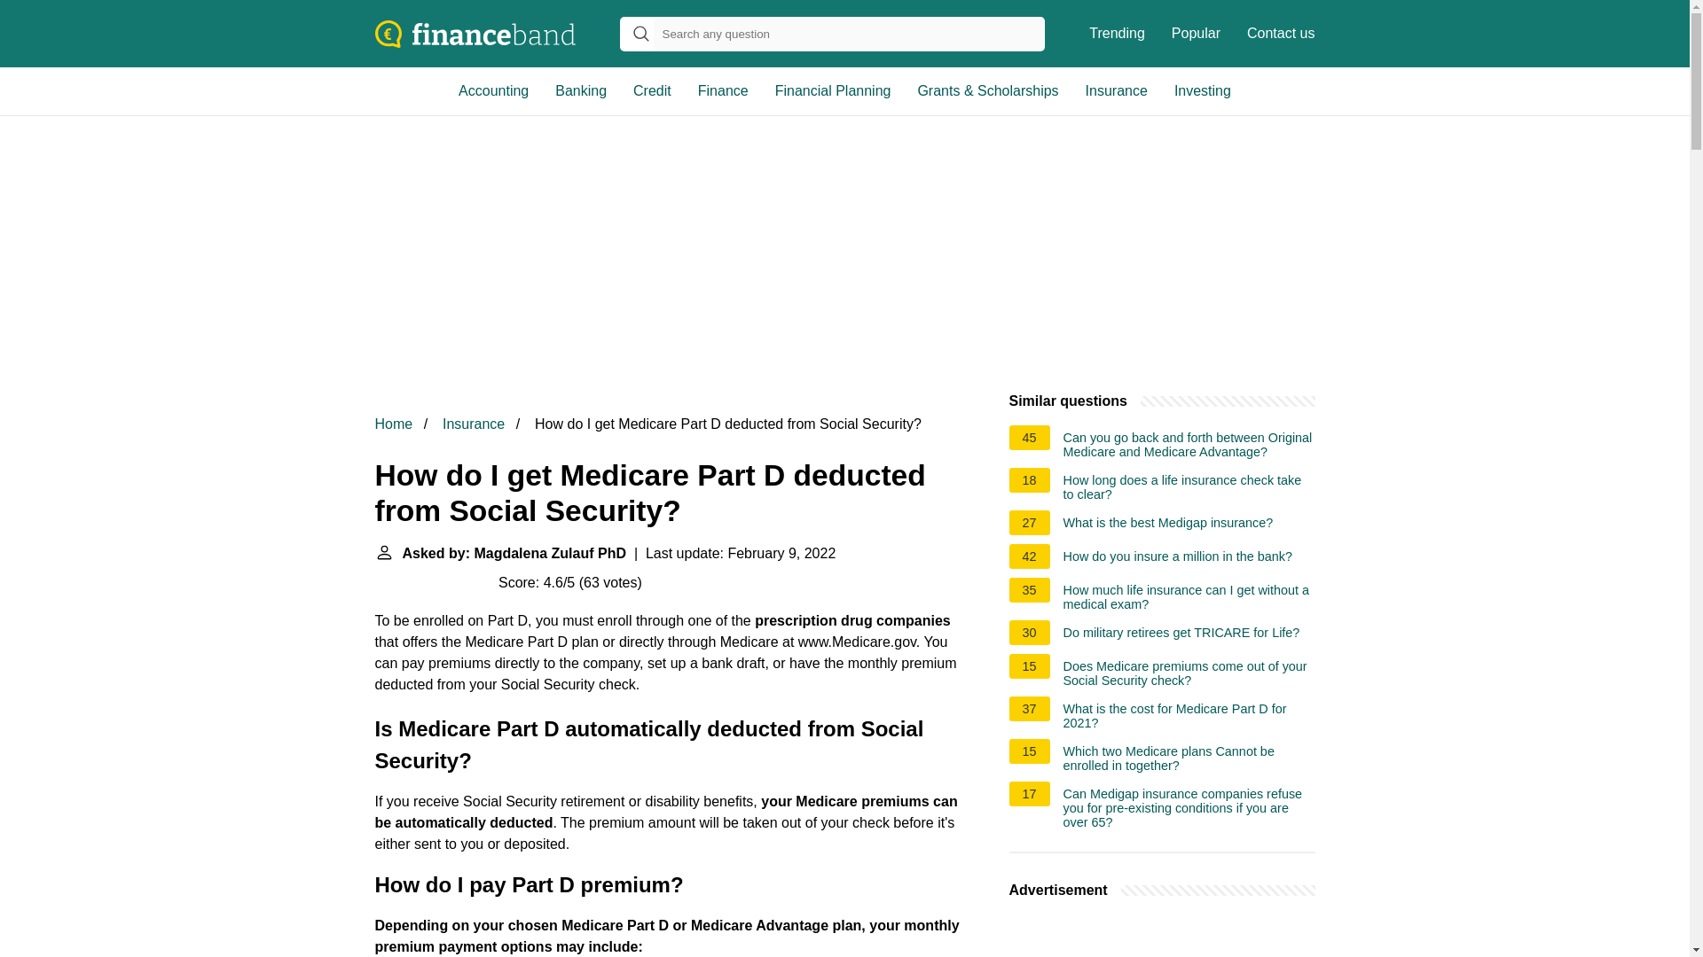  Describe the element at coordinates (722, 90) in the screenshot. I see `Finance` at that location.